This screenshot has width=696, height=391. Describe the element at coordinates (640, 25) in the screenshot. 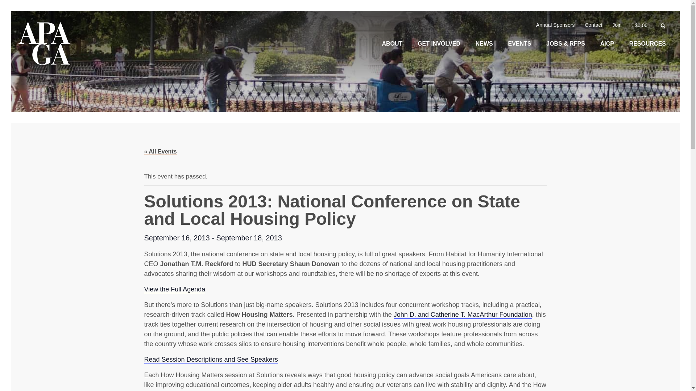

I see `Start shopping` at that location.